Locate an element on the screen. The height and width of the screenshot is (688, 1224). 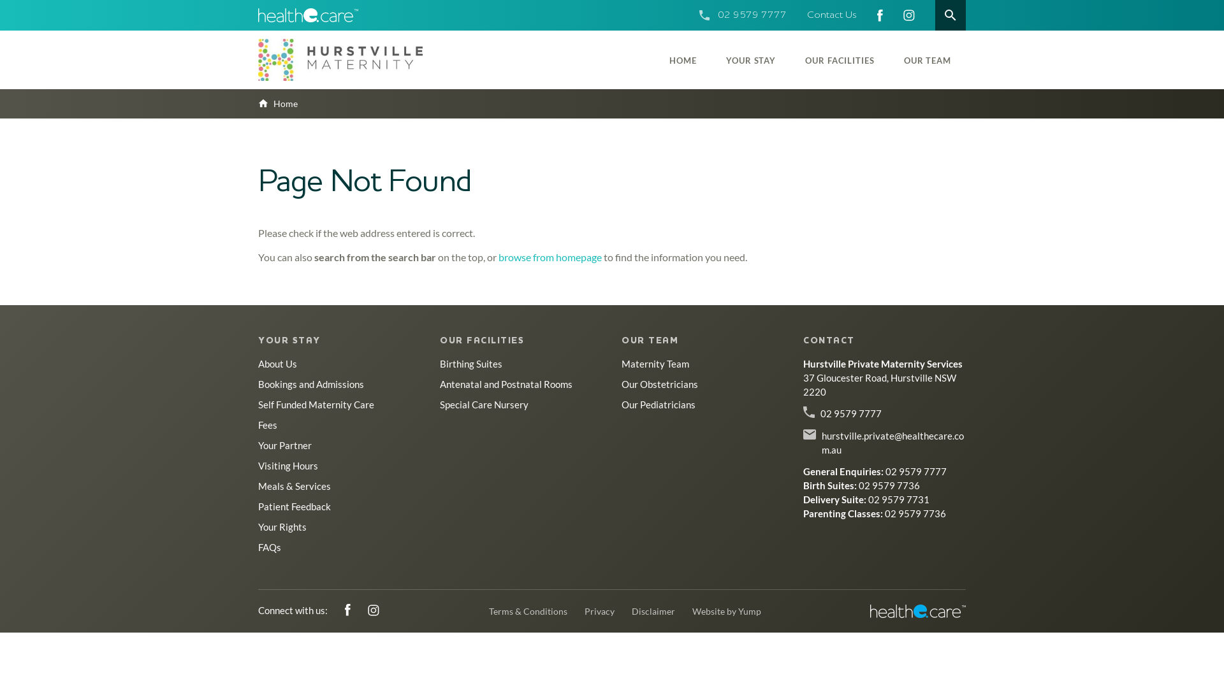
Self Funded Maternity Care is located at coordinates (316, 405).